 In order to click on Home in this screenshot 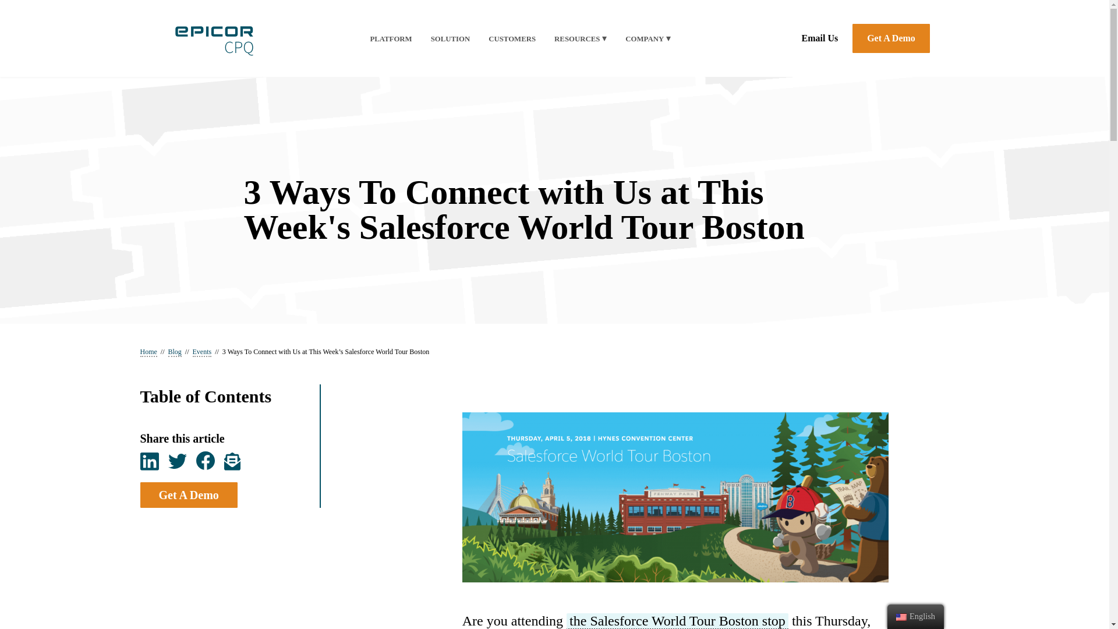, I will do `click(148, 352)`.